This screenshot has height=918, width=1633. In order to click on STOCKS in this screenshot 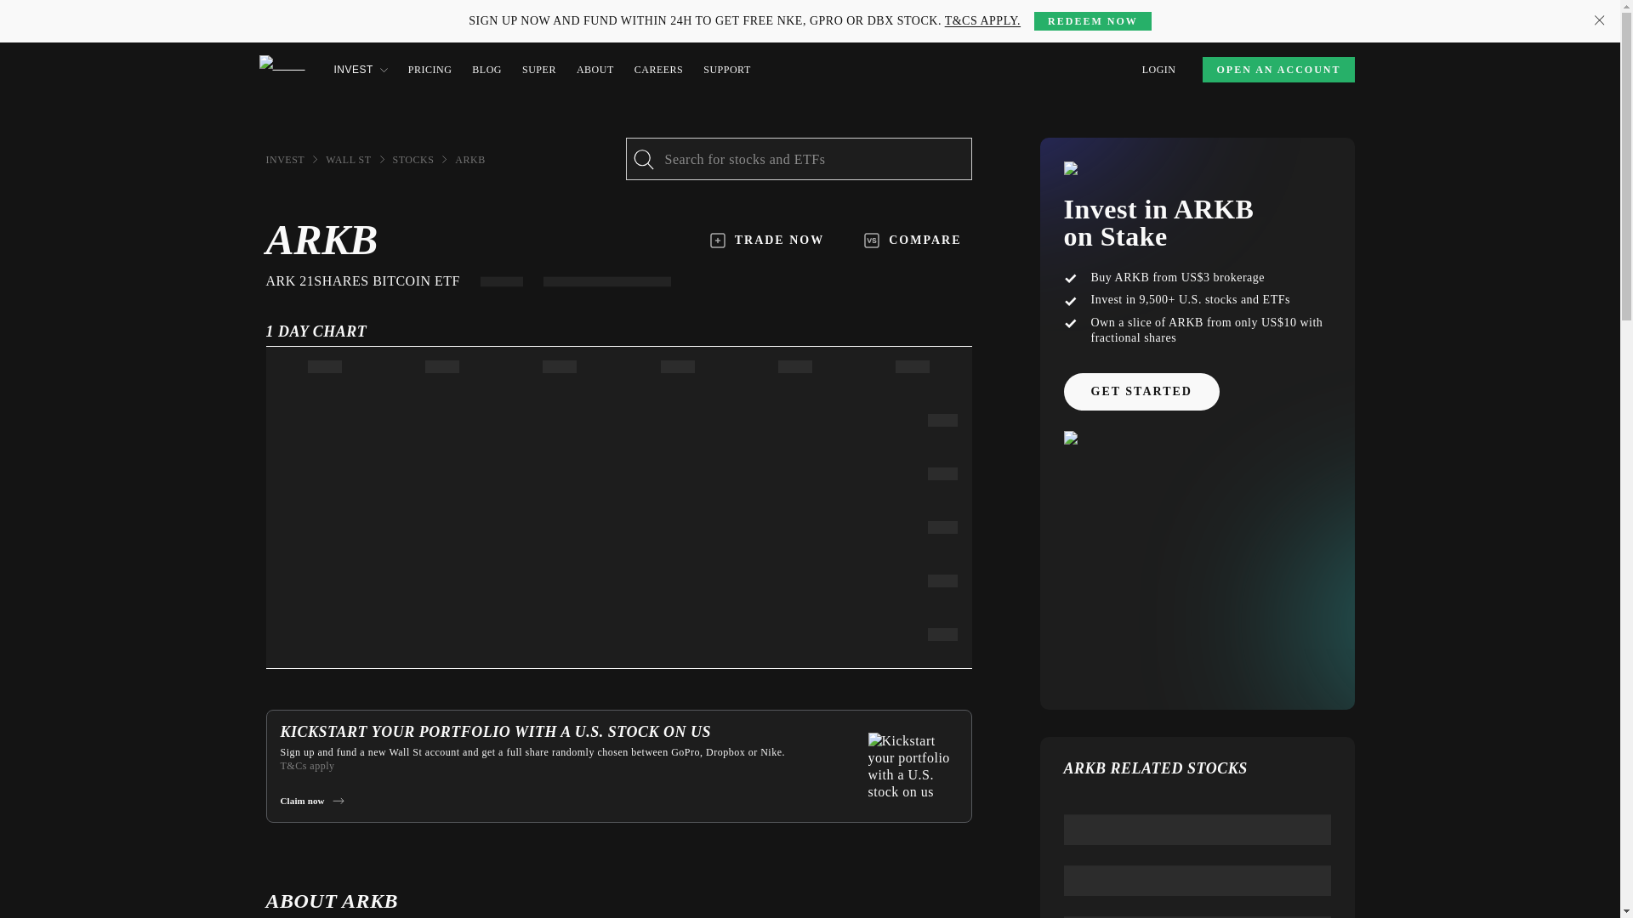, I will do `click(413, 160)`.